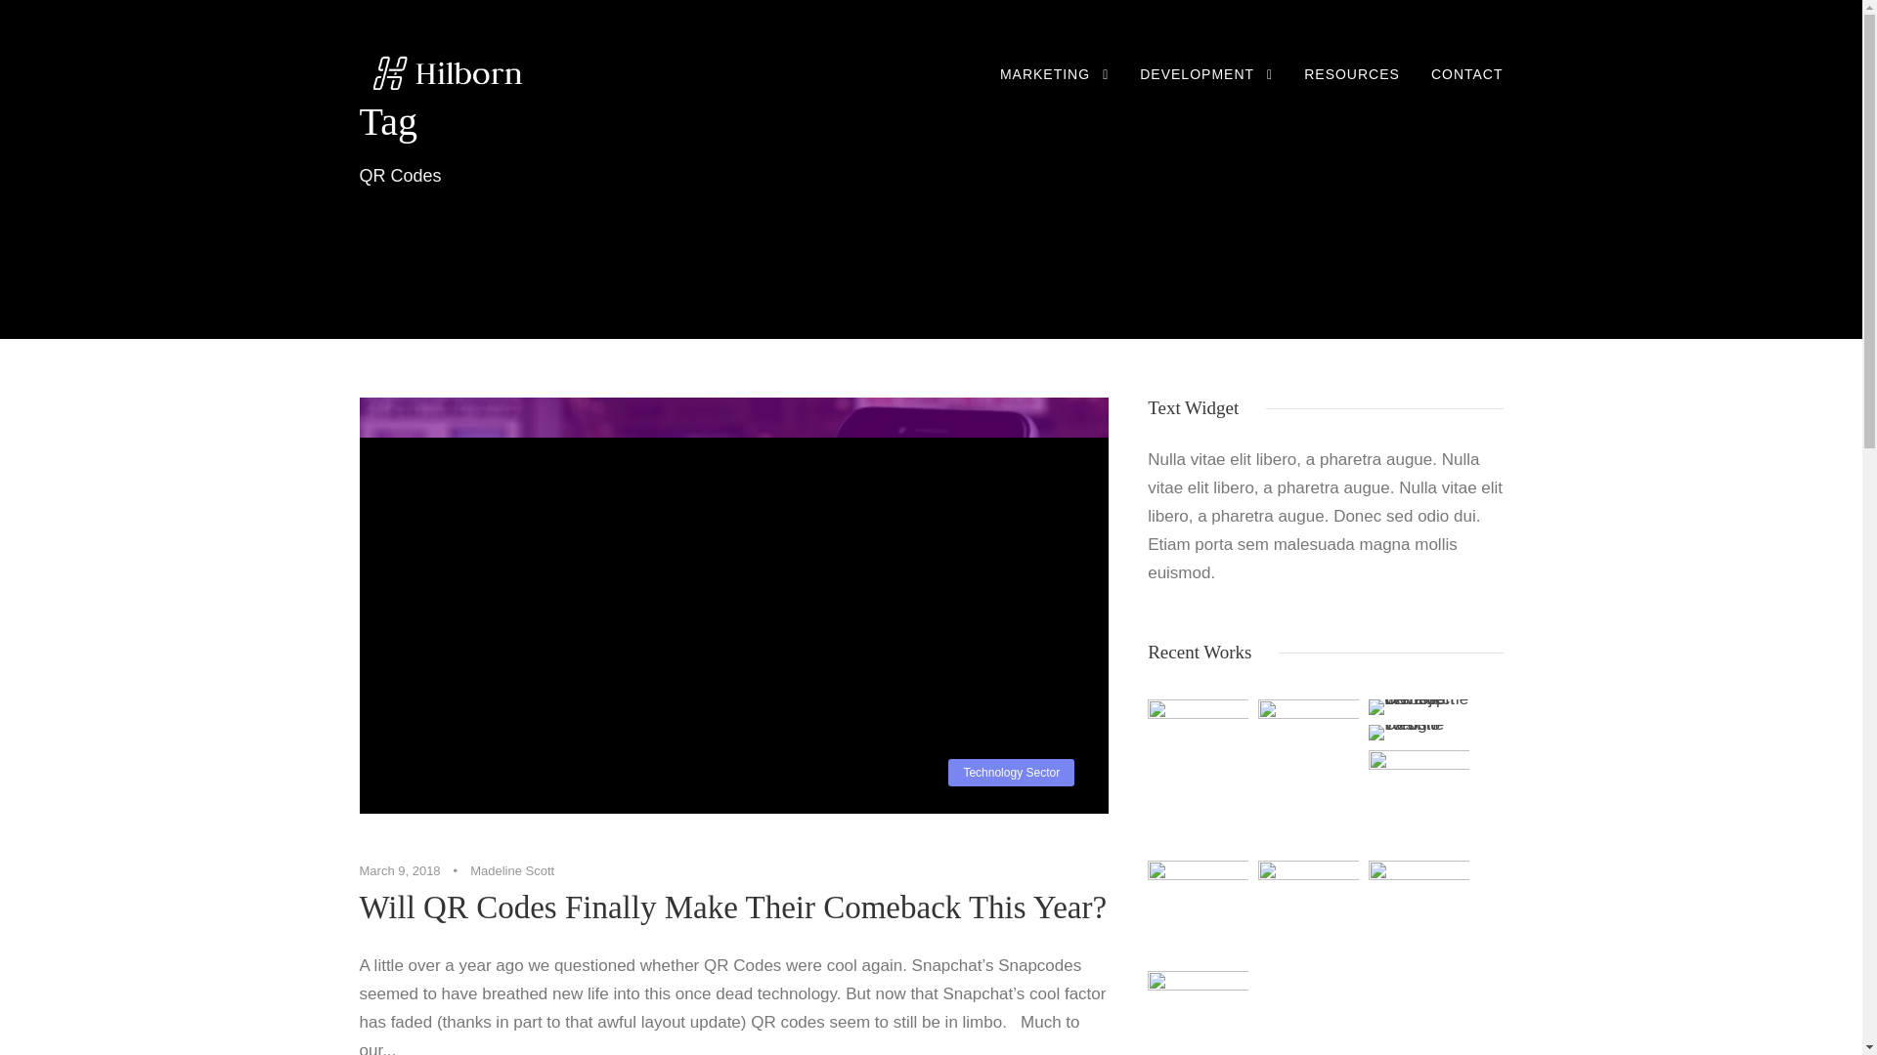 This screenshot has height=1055, width=1877. I want to click on app-development05, so click(1419, 910).